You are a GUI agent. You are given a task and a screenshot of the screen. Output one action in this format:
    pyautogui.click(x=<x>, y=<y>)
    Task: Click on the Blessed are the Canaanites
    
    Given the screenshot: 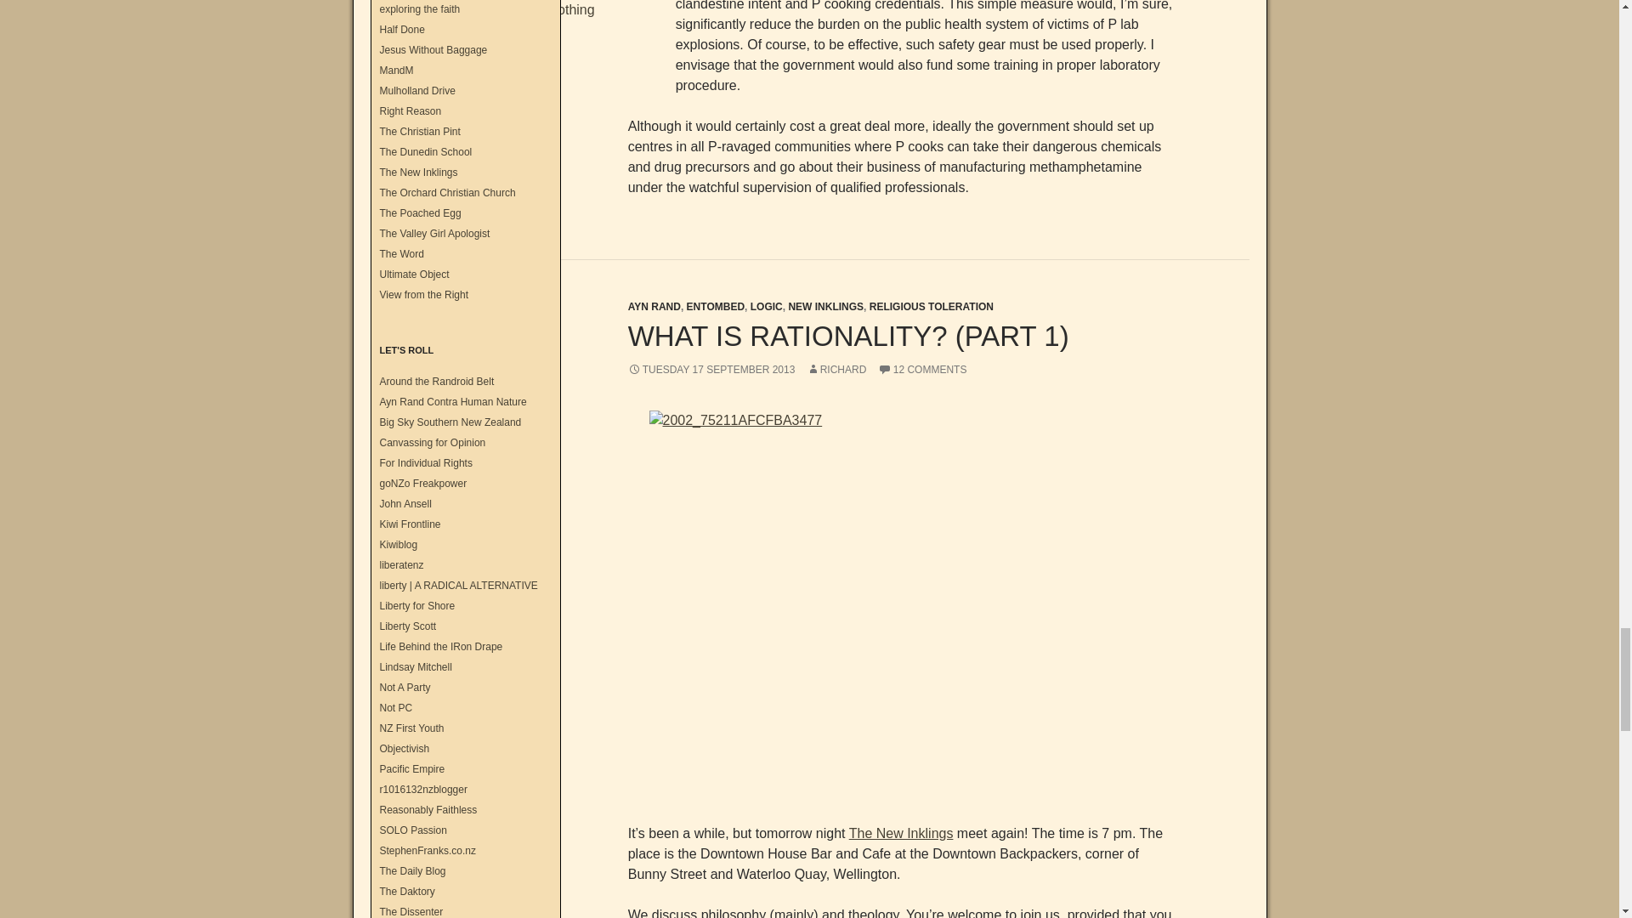 What is the action you would take?
    pyautogui.click(x=395, y=70)
    